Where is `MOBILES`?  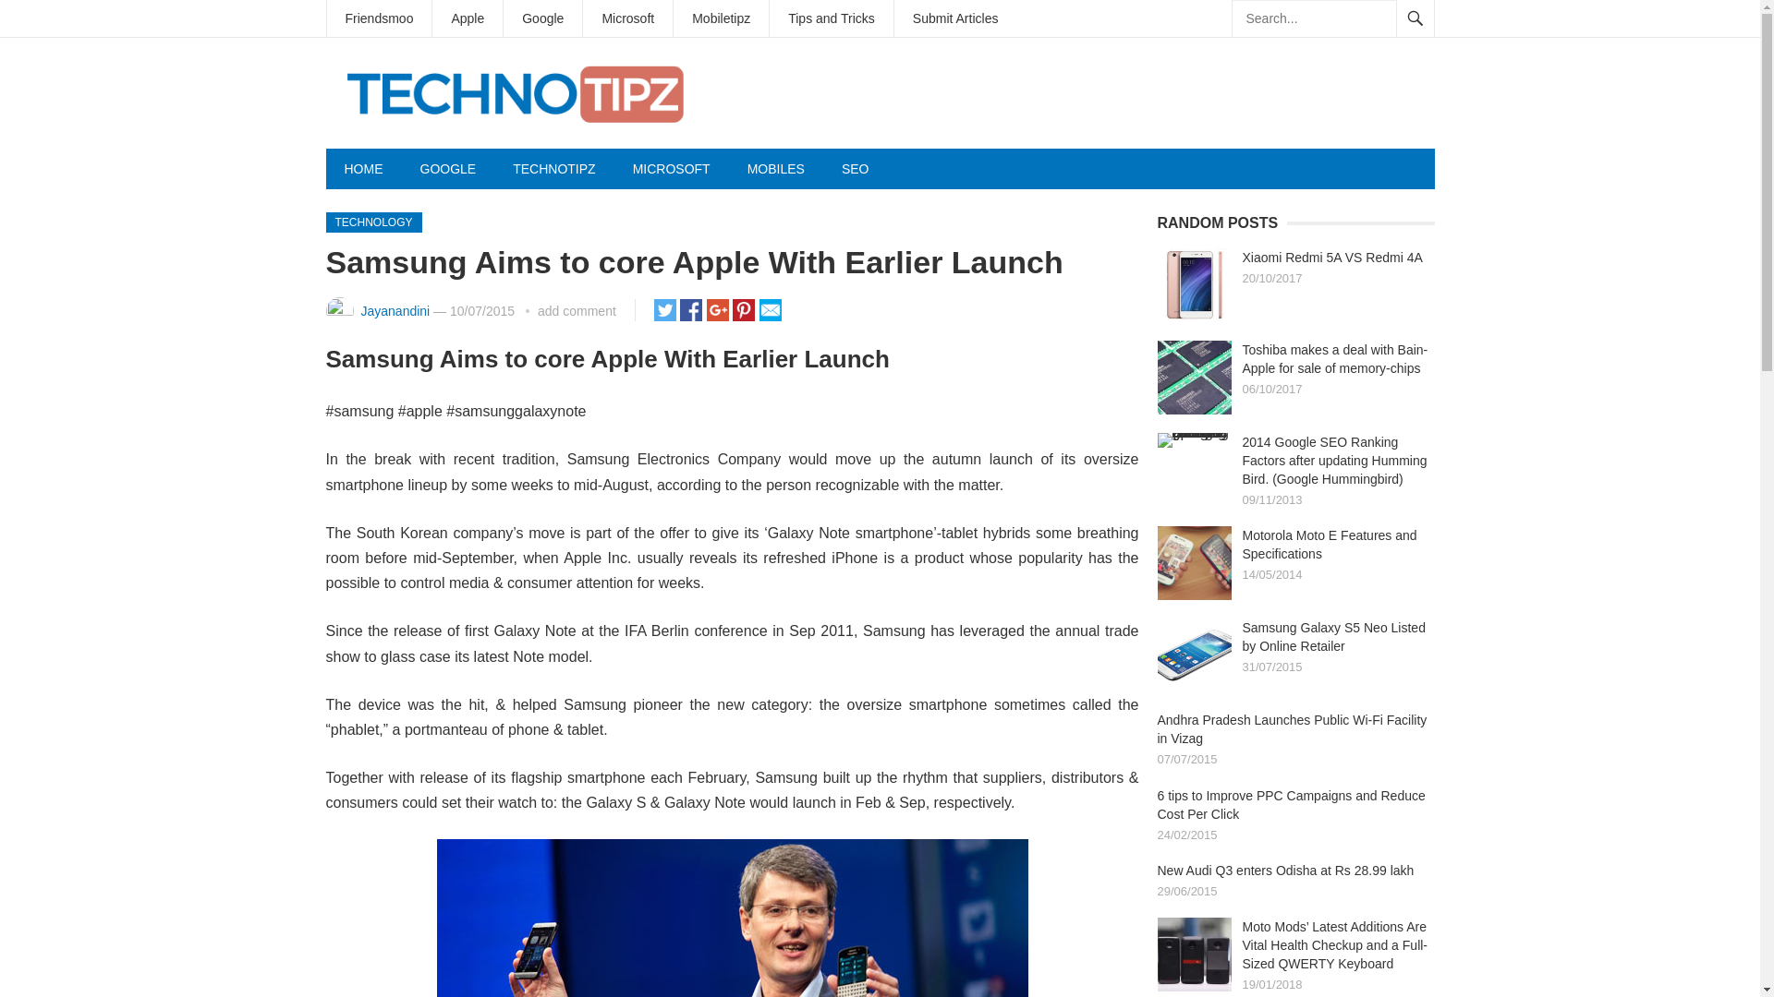
MOBILES is located at coordinates (776, 168).